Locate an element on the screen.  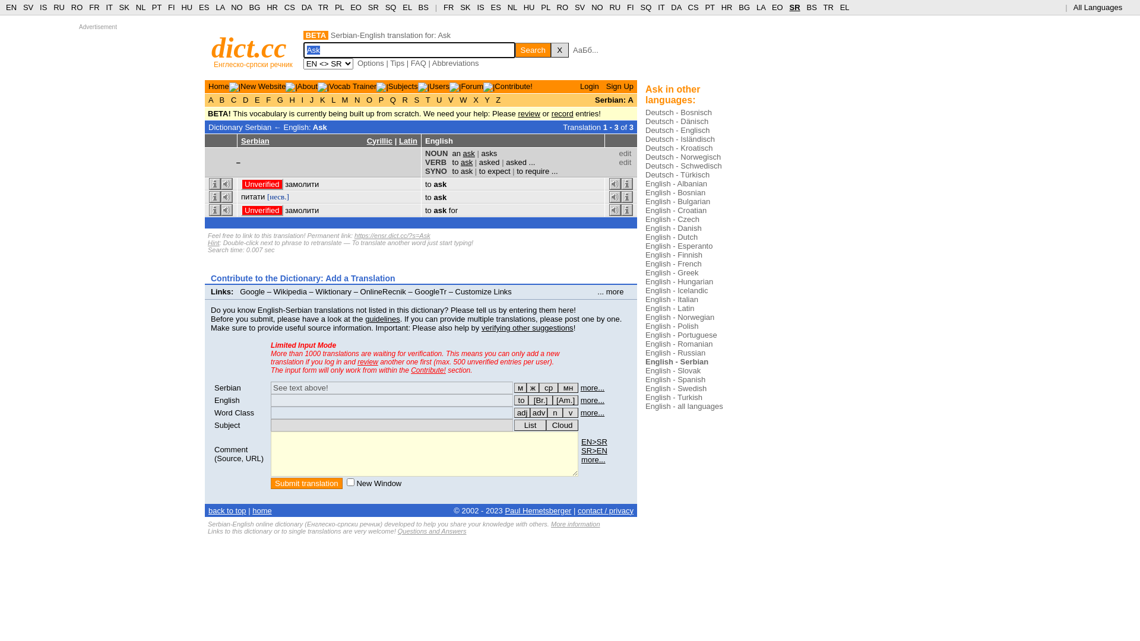
English - Czech is located at coordinates (672, 220).